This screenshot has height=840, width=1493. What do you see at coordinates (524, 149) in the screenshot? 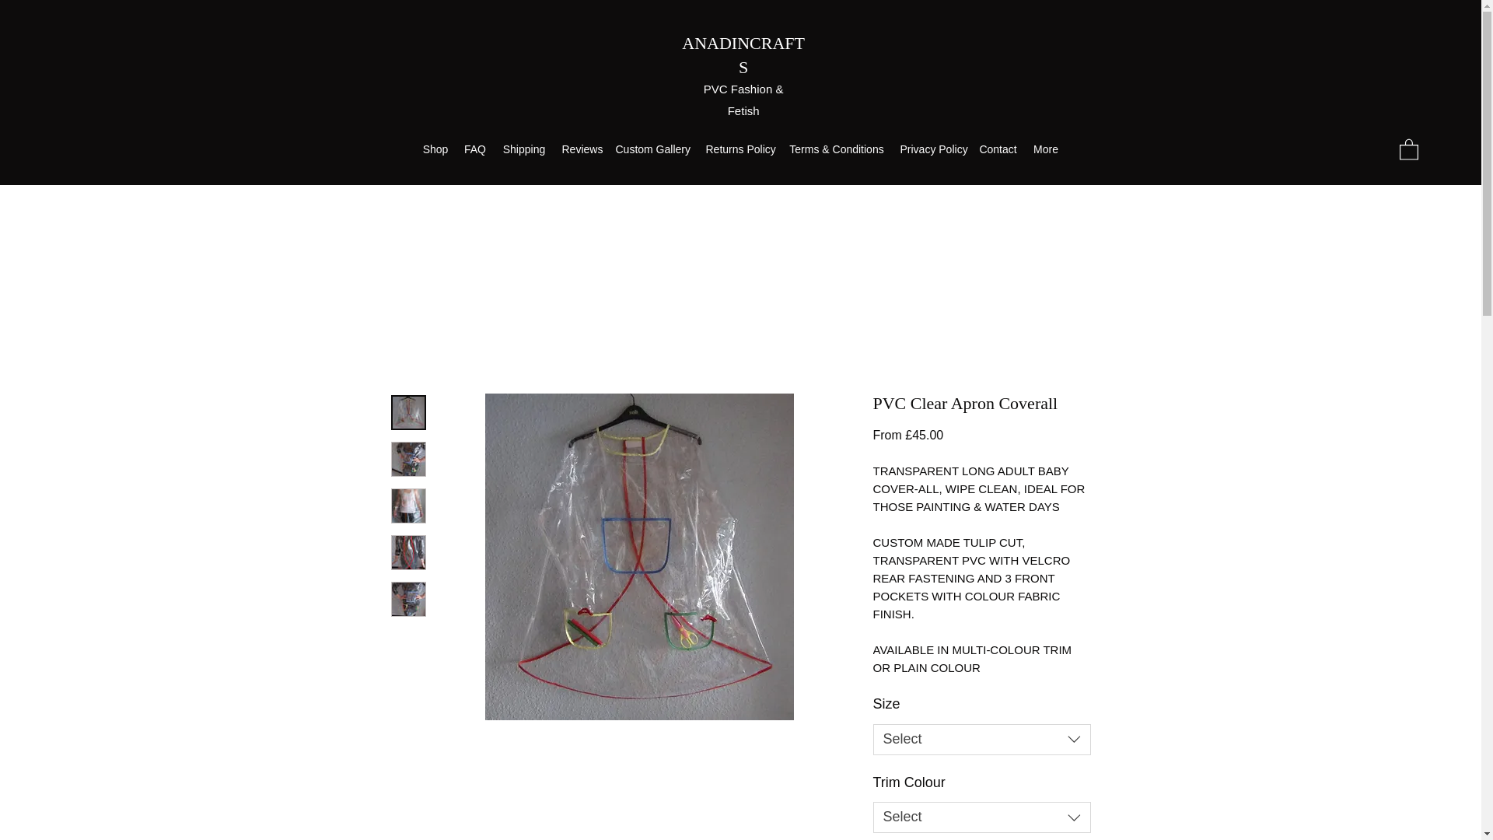
I see `Shipping` at bounding box center [524, 149].